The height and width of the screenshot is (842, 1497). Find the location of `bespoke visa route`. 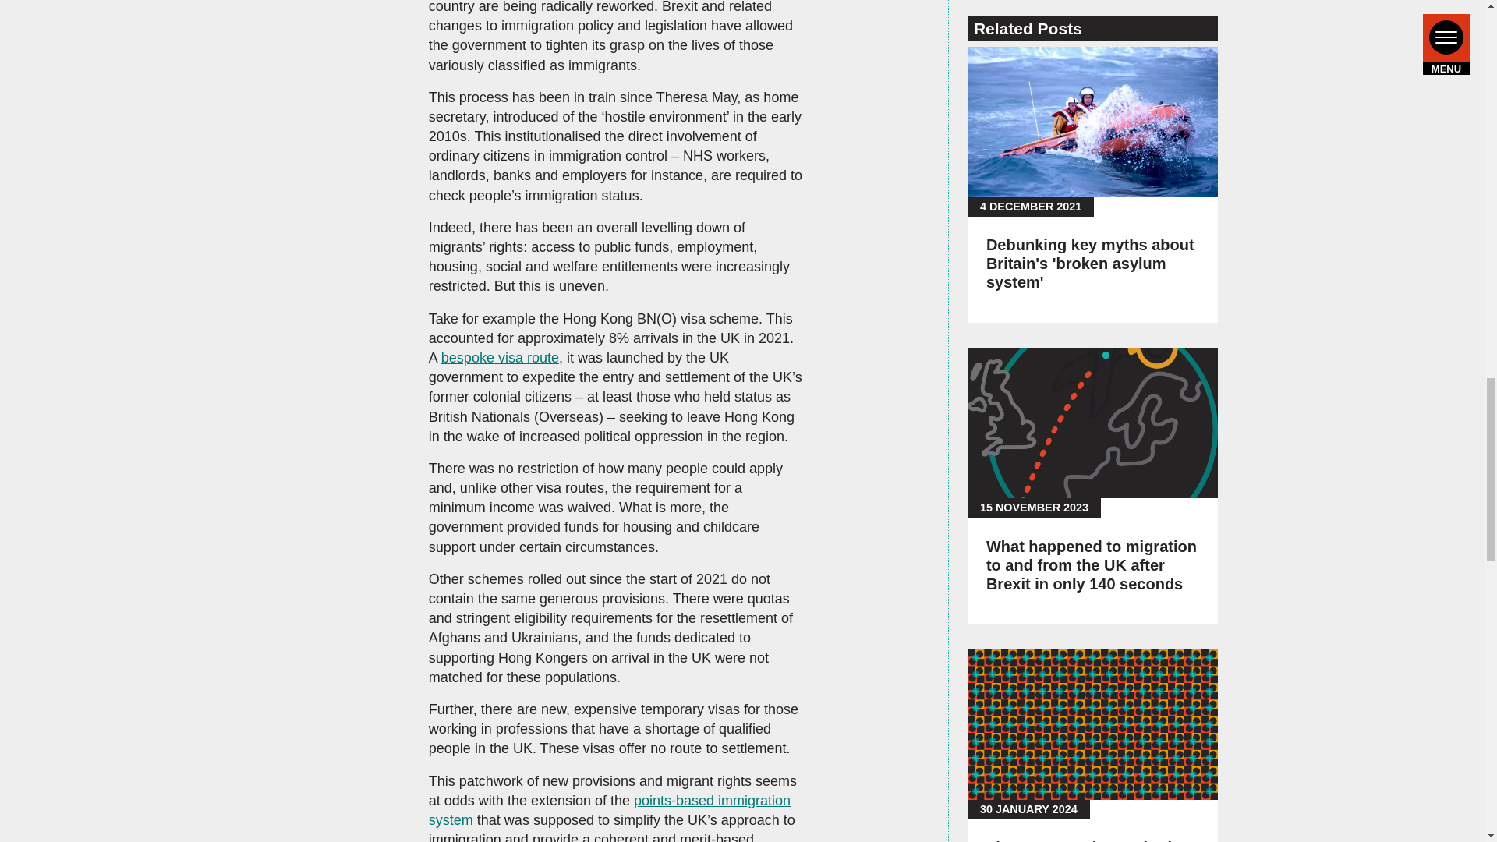

bespoke visa route is located at coordinates (500, 357).